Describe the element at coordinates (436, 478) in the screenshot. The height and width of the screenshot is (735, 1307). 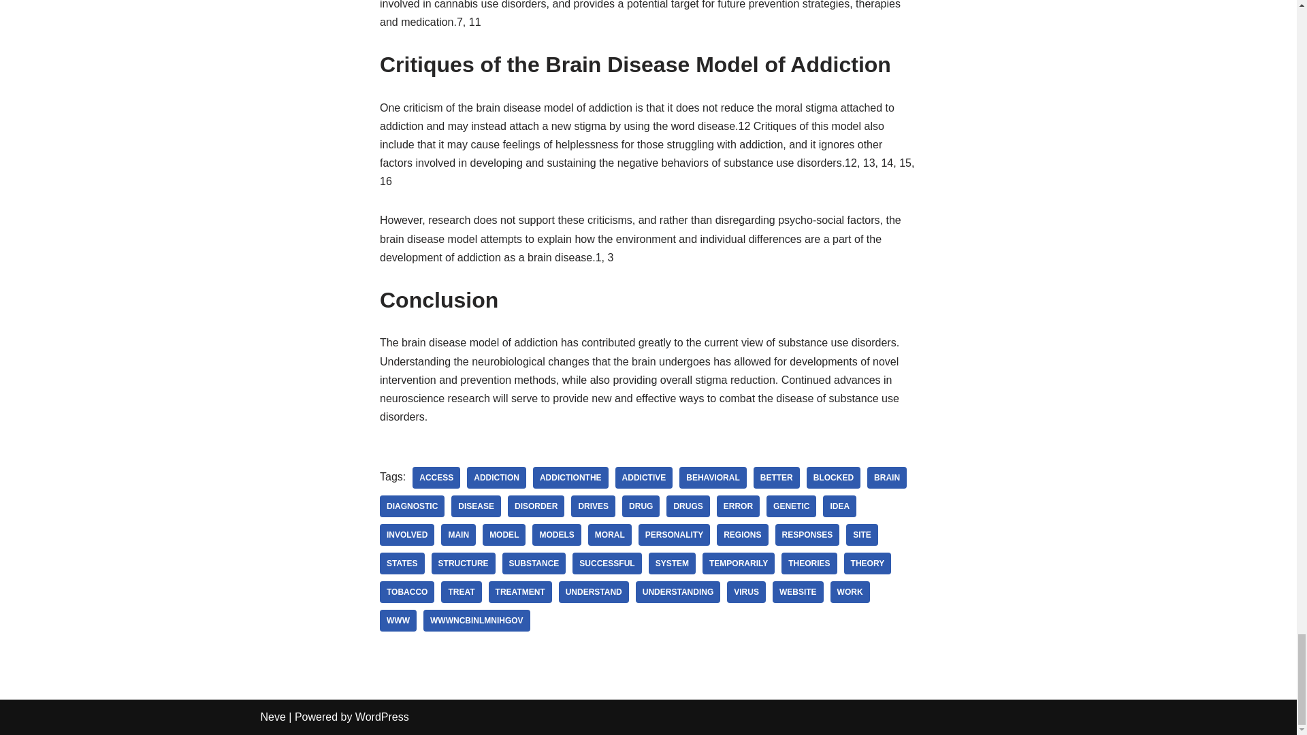
I see `access` at that location.